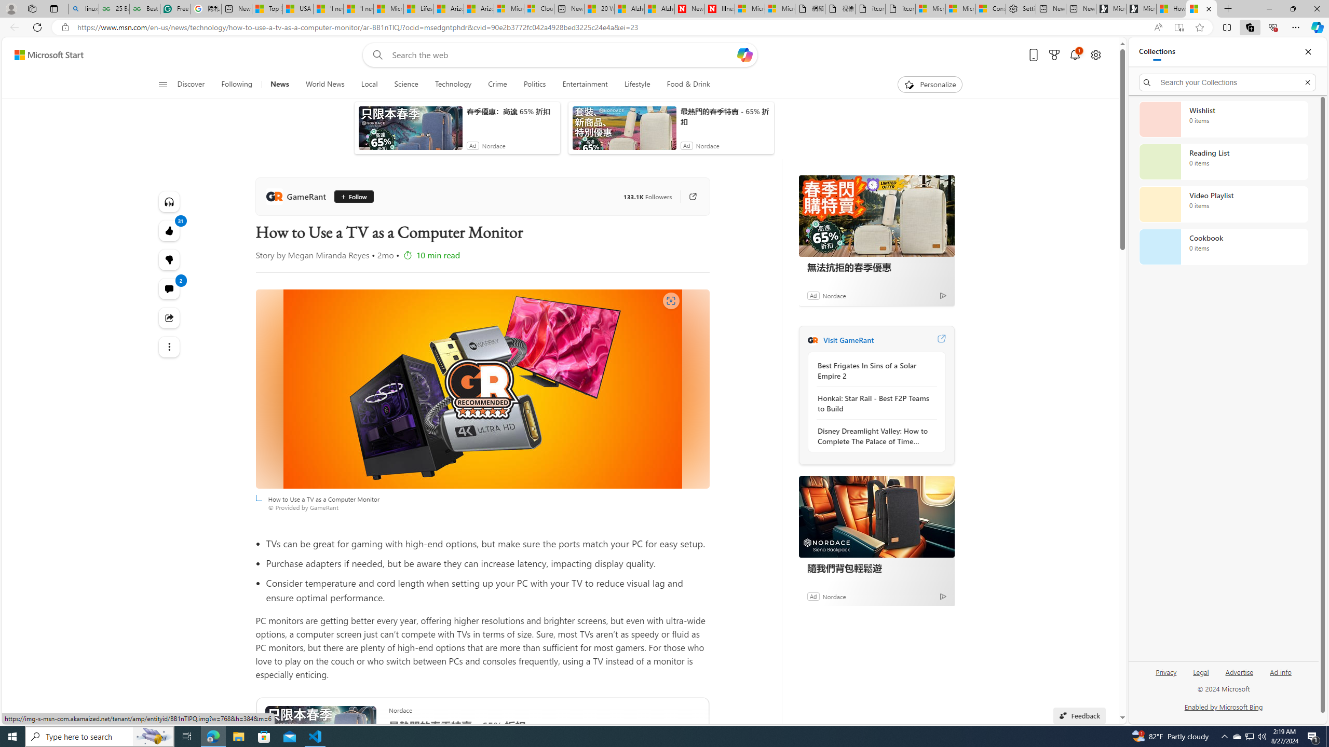 This screenshot has width=1329, height=747. Describe the element at coordinates (1167, 671) in the screenshot. I see `Privacy` at that location.